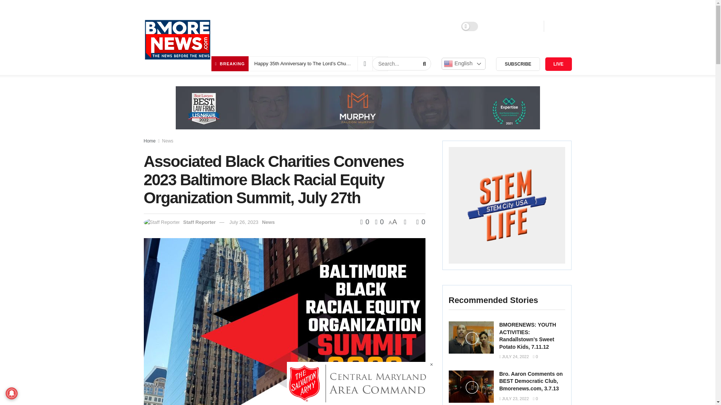 The width and height of the screenshot is (721, 405). Describe the element at coordinates (463, 64) in the screenshot. I see `English` at that location.